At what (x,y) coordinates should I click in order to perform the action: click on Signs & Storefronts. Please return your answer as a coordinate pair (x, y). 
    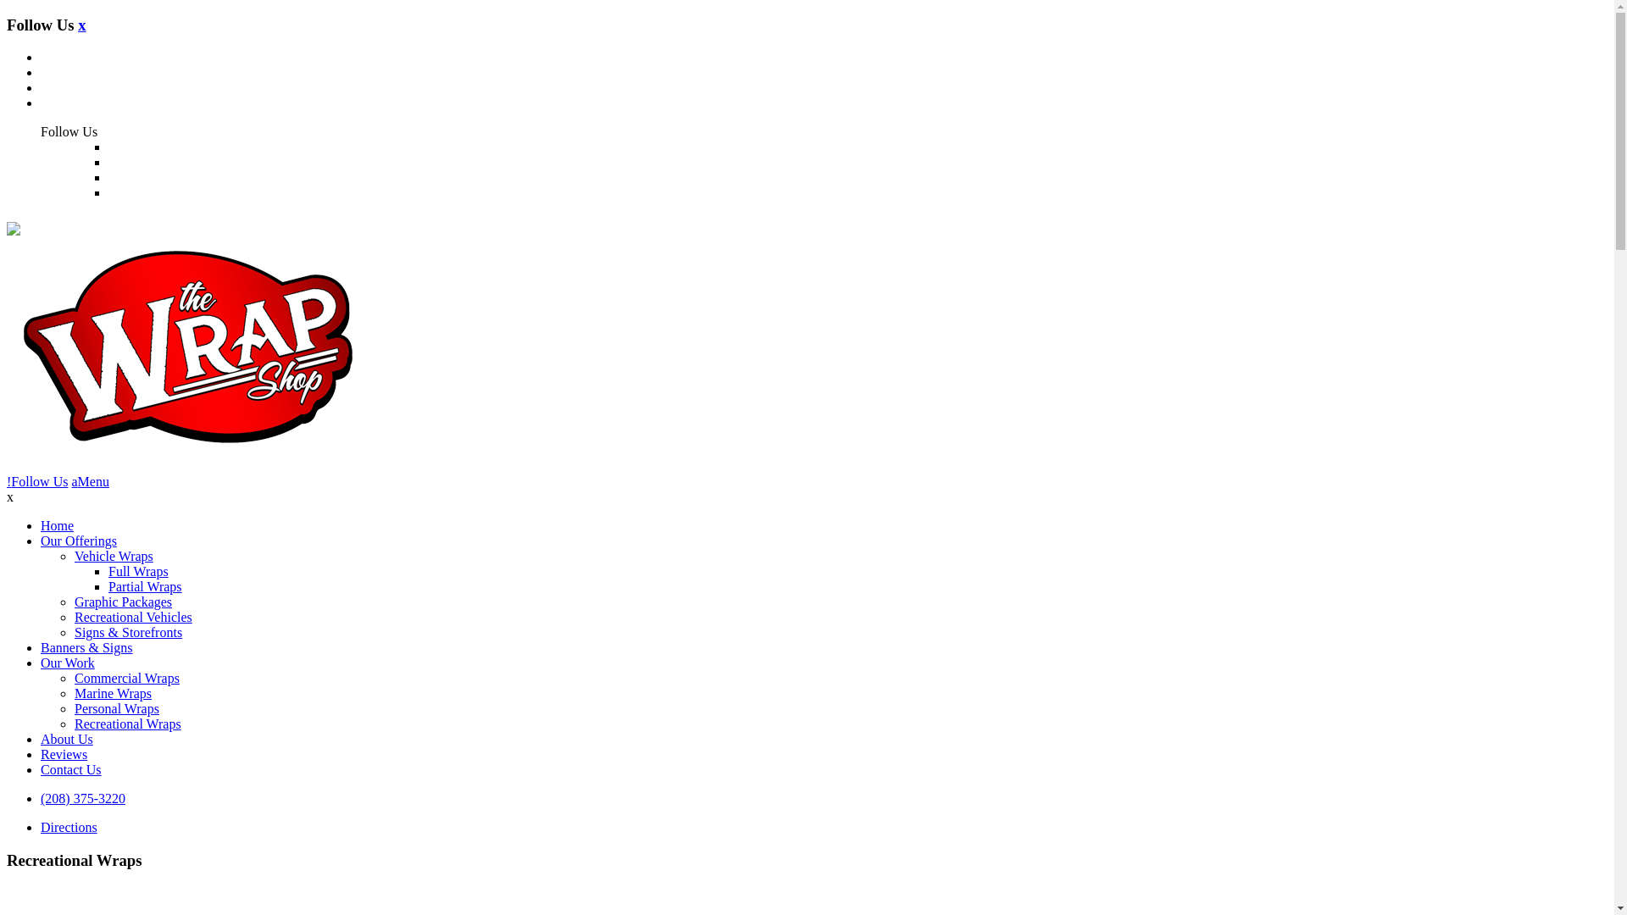
    Looking at the image, I should click on (129, 632).